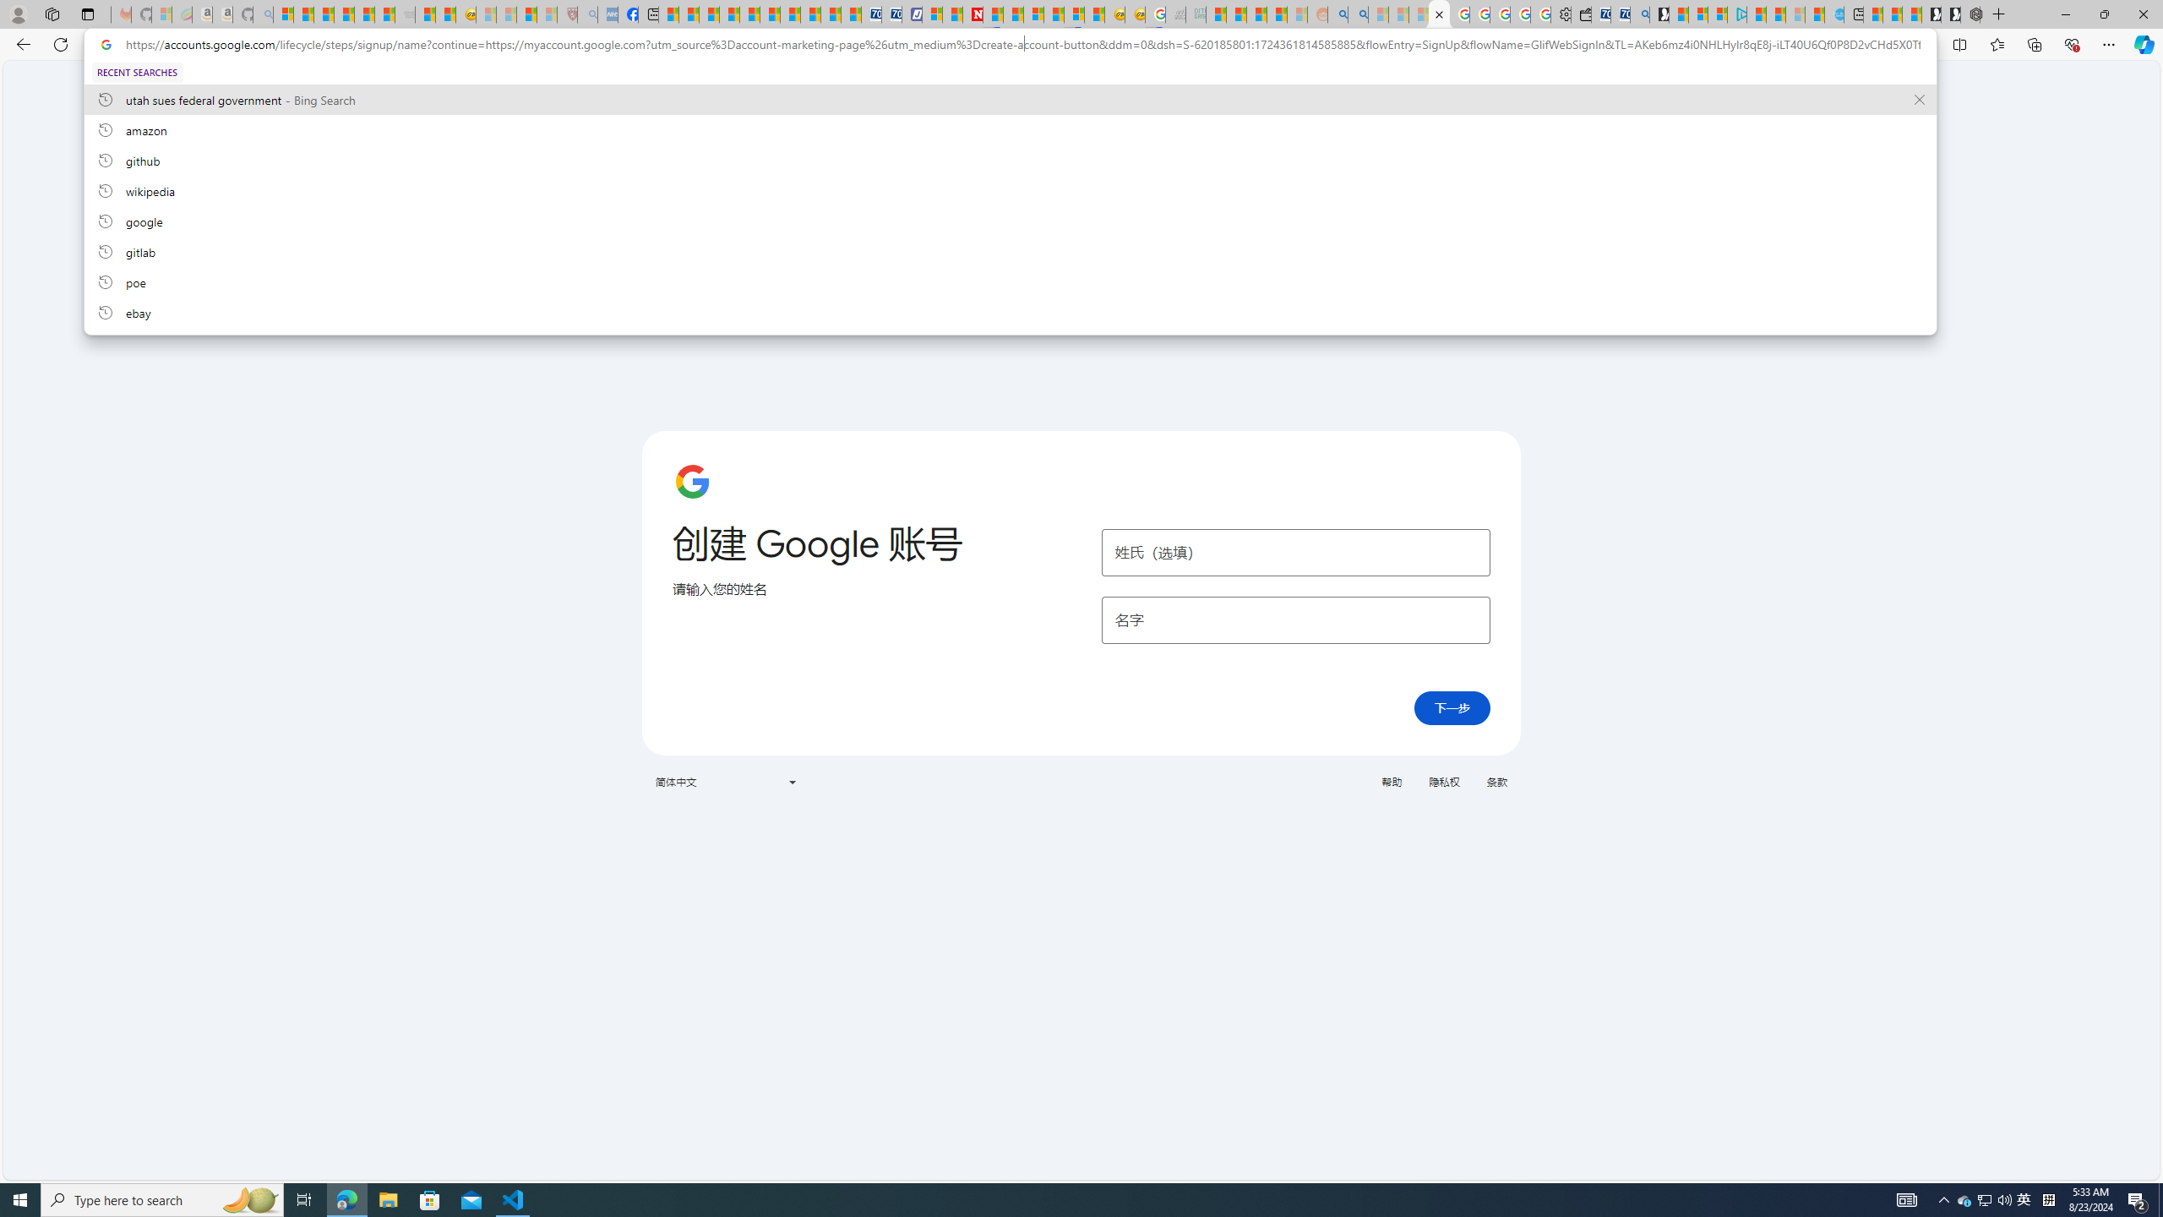 The image size is (2163, 1217). I want to click on google, recent searches from history, so click(1010, 221).